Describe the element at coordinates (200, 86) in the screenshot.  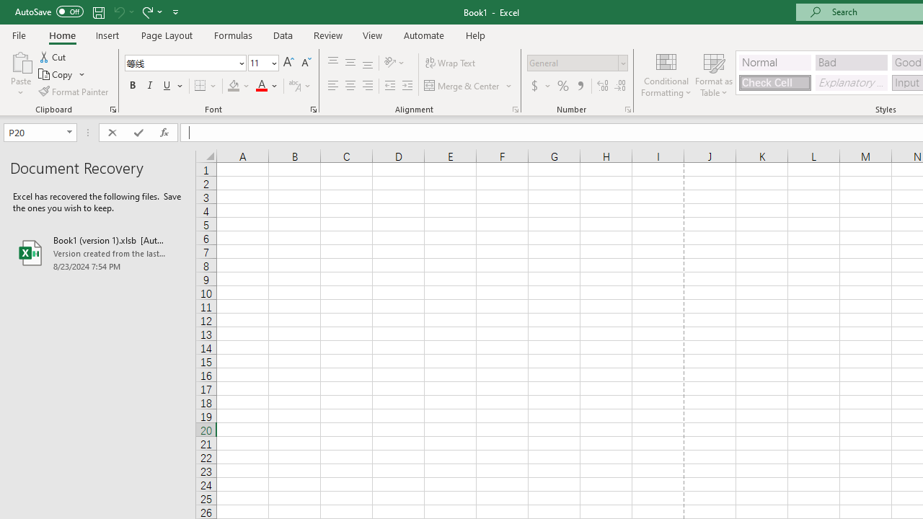
I see `Bottom Border` at that location.